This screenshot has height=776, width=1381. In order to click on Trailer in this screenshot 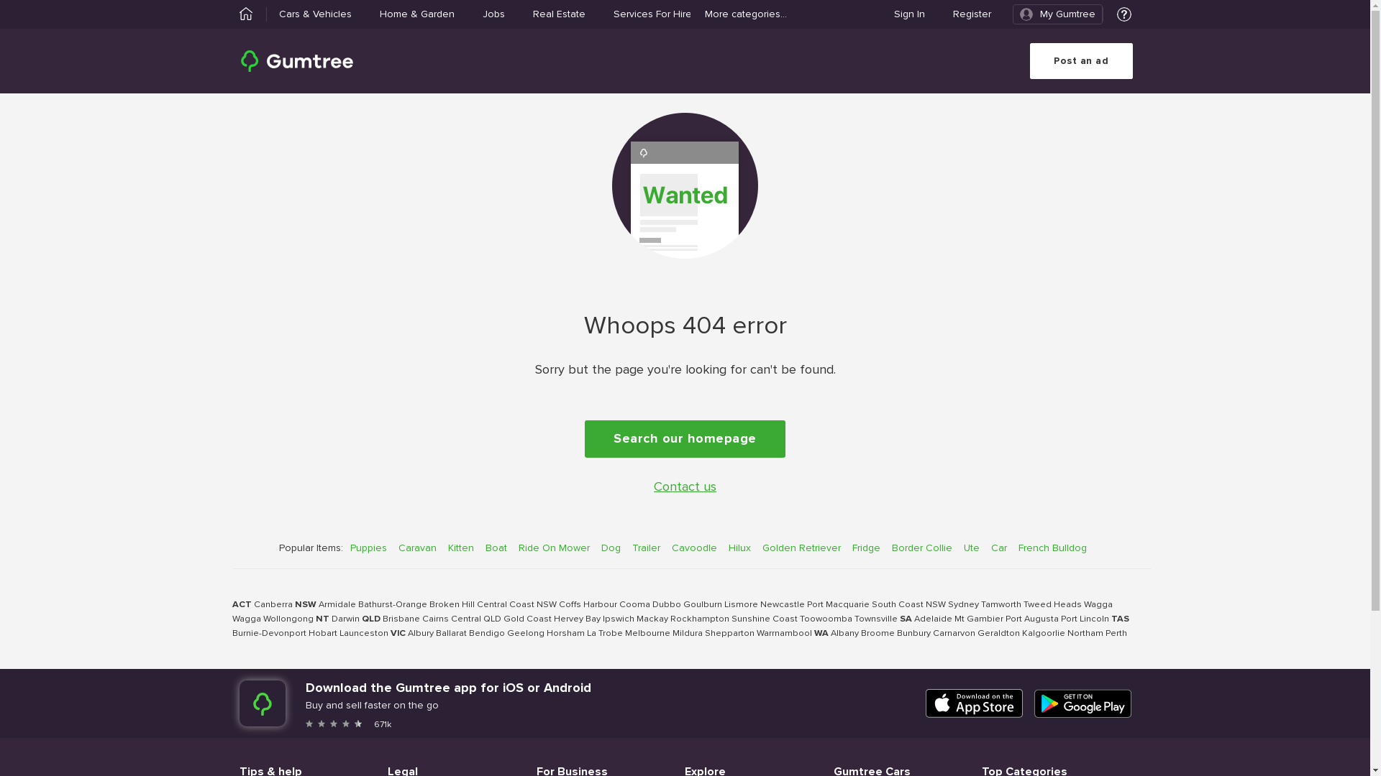, I will do `click(646, 548)`.